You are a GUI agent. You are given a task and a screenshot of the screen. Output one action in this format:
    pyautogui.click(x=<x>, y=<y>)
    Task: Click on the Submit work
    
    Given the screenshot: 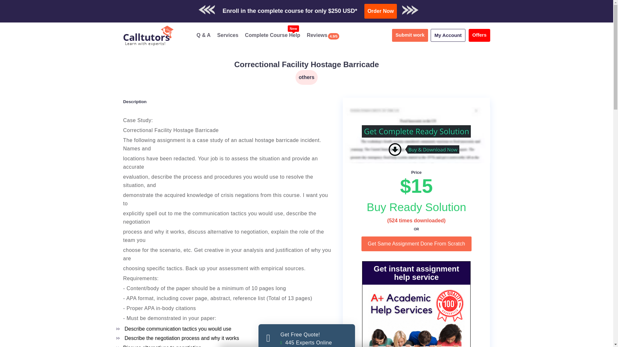 What is the action you would take?
    pyautogui.click(x=306, y=77)
    